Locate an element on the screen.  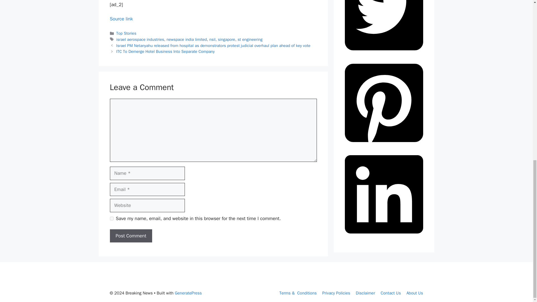
About Us is located at coordinates (414, 293).